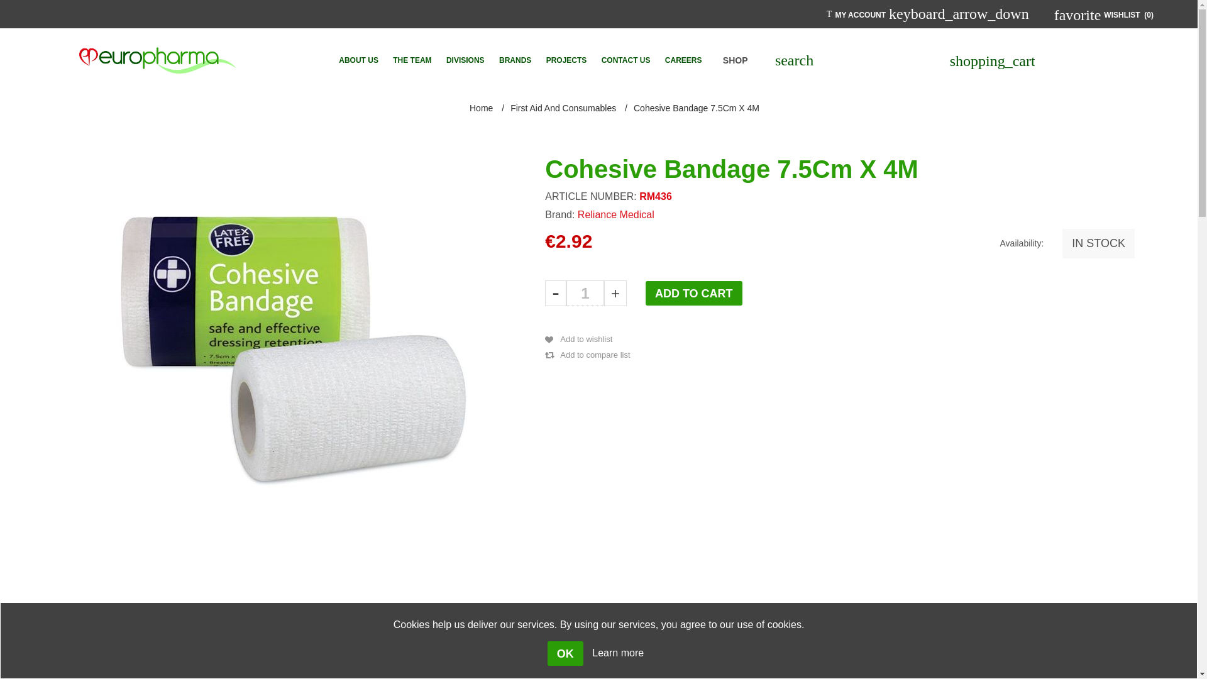  What do you see at coordinates (465, 60) in the screenshot?
I see `DIVISIONS` at bounding box center [465, 60].